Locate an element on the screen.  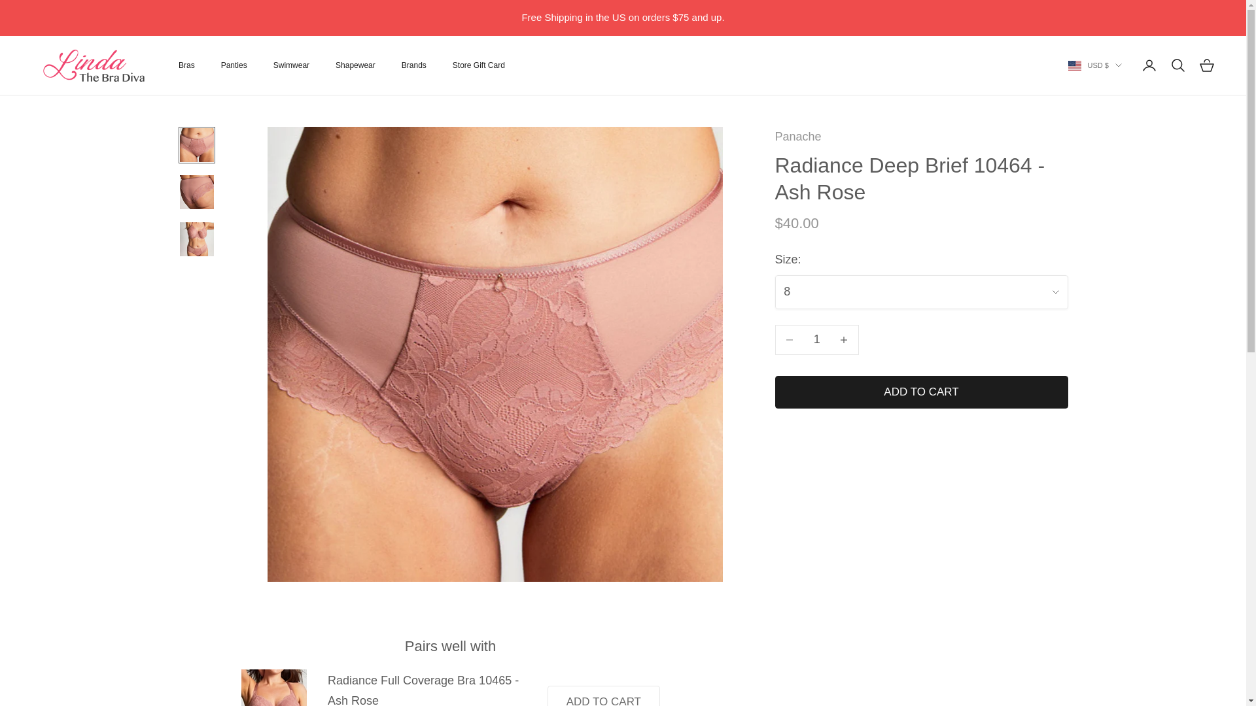
Linda's Bra Salon is located at coordinates (92, 65).